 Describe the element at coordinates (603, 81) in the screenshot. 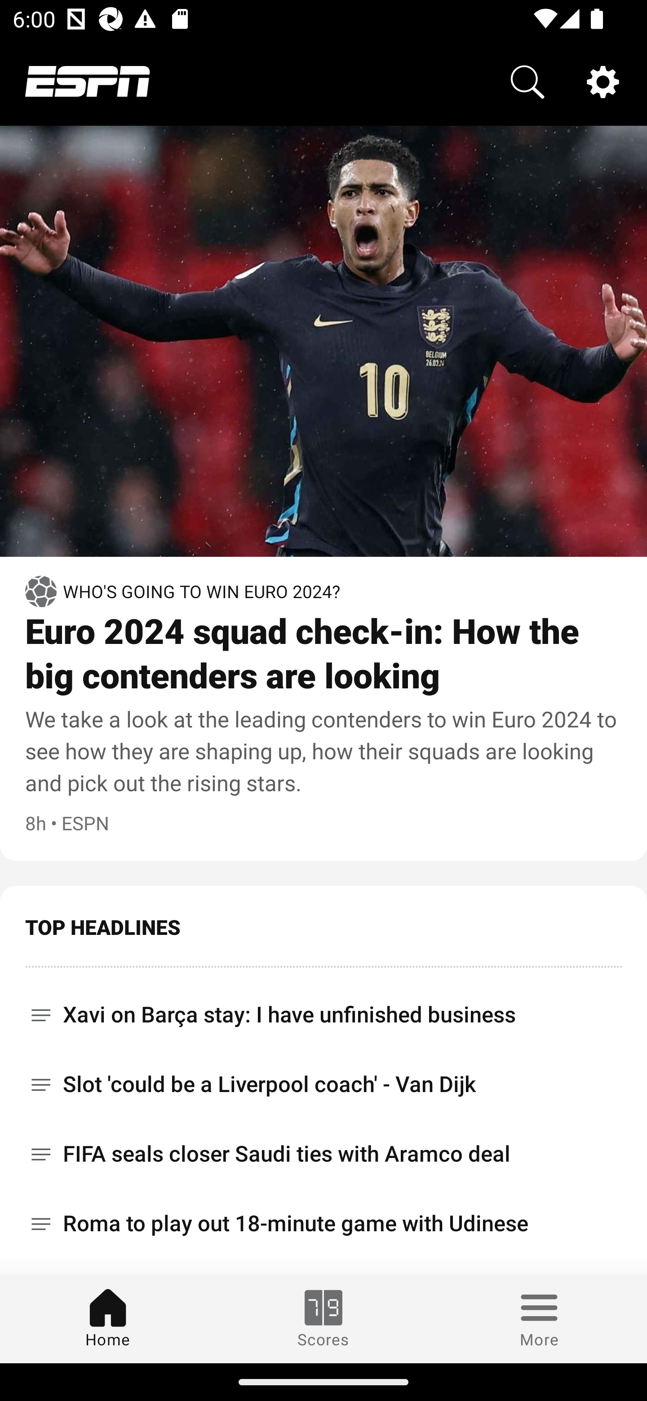

I see `Settings` at that location.